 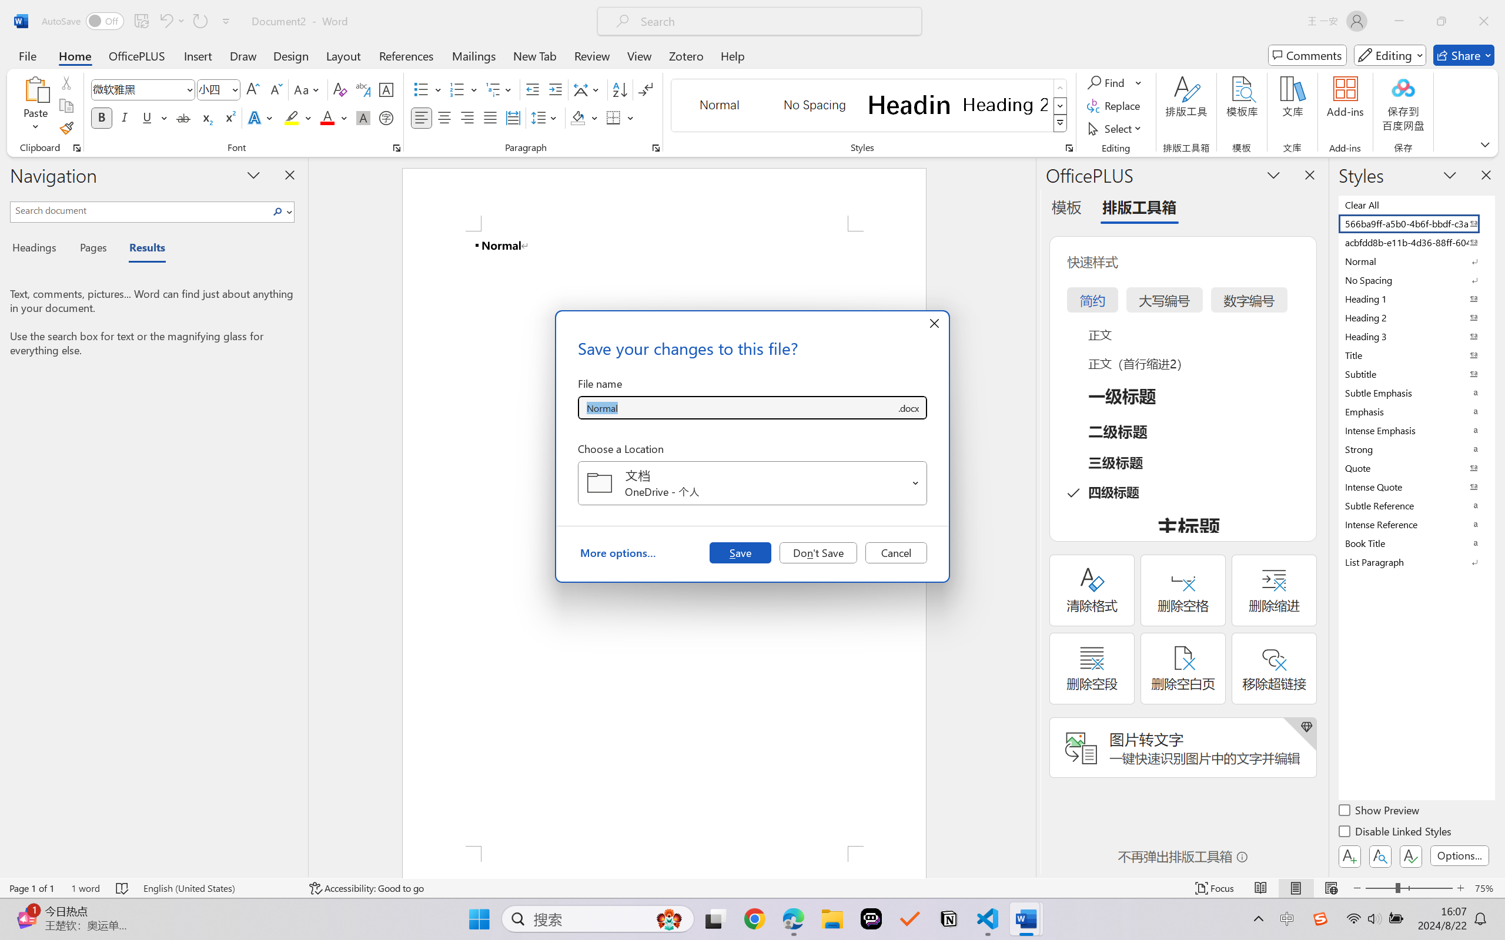 I want to click on Class: NetUIButton, so click(x=1411, y=856).